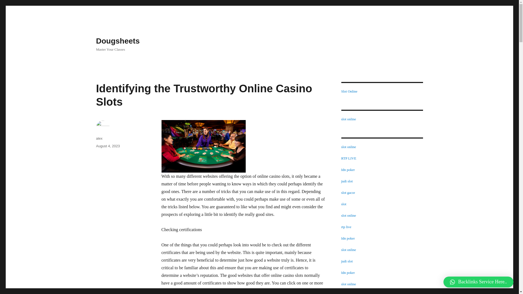 This screenshot has width=523, height=294. I want to click on slot online, so click(348, 119).